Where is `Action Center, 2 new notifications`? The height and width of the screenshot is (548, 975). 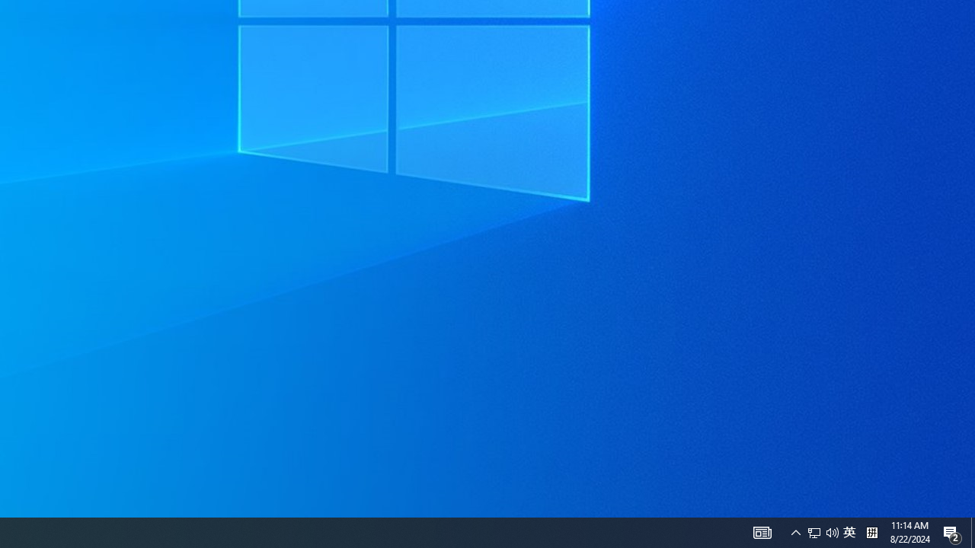
Action Center, 2 new notifications is located at coordinates (952, 533).